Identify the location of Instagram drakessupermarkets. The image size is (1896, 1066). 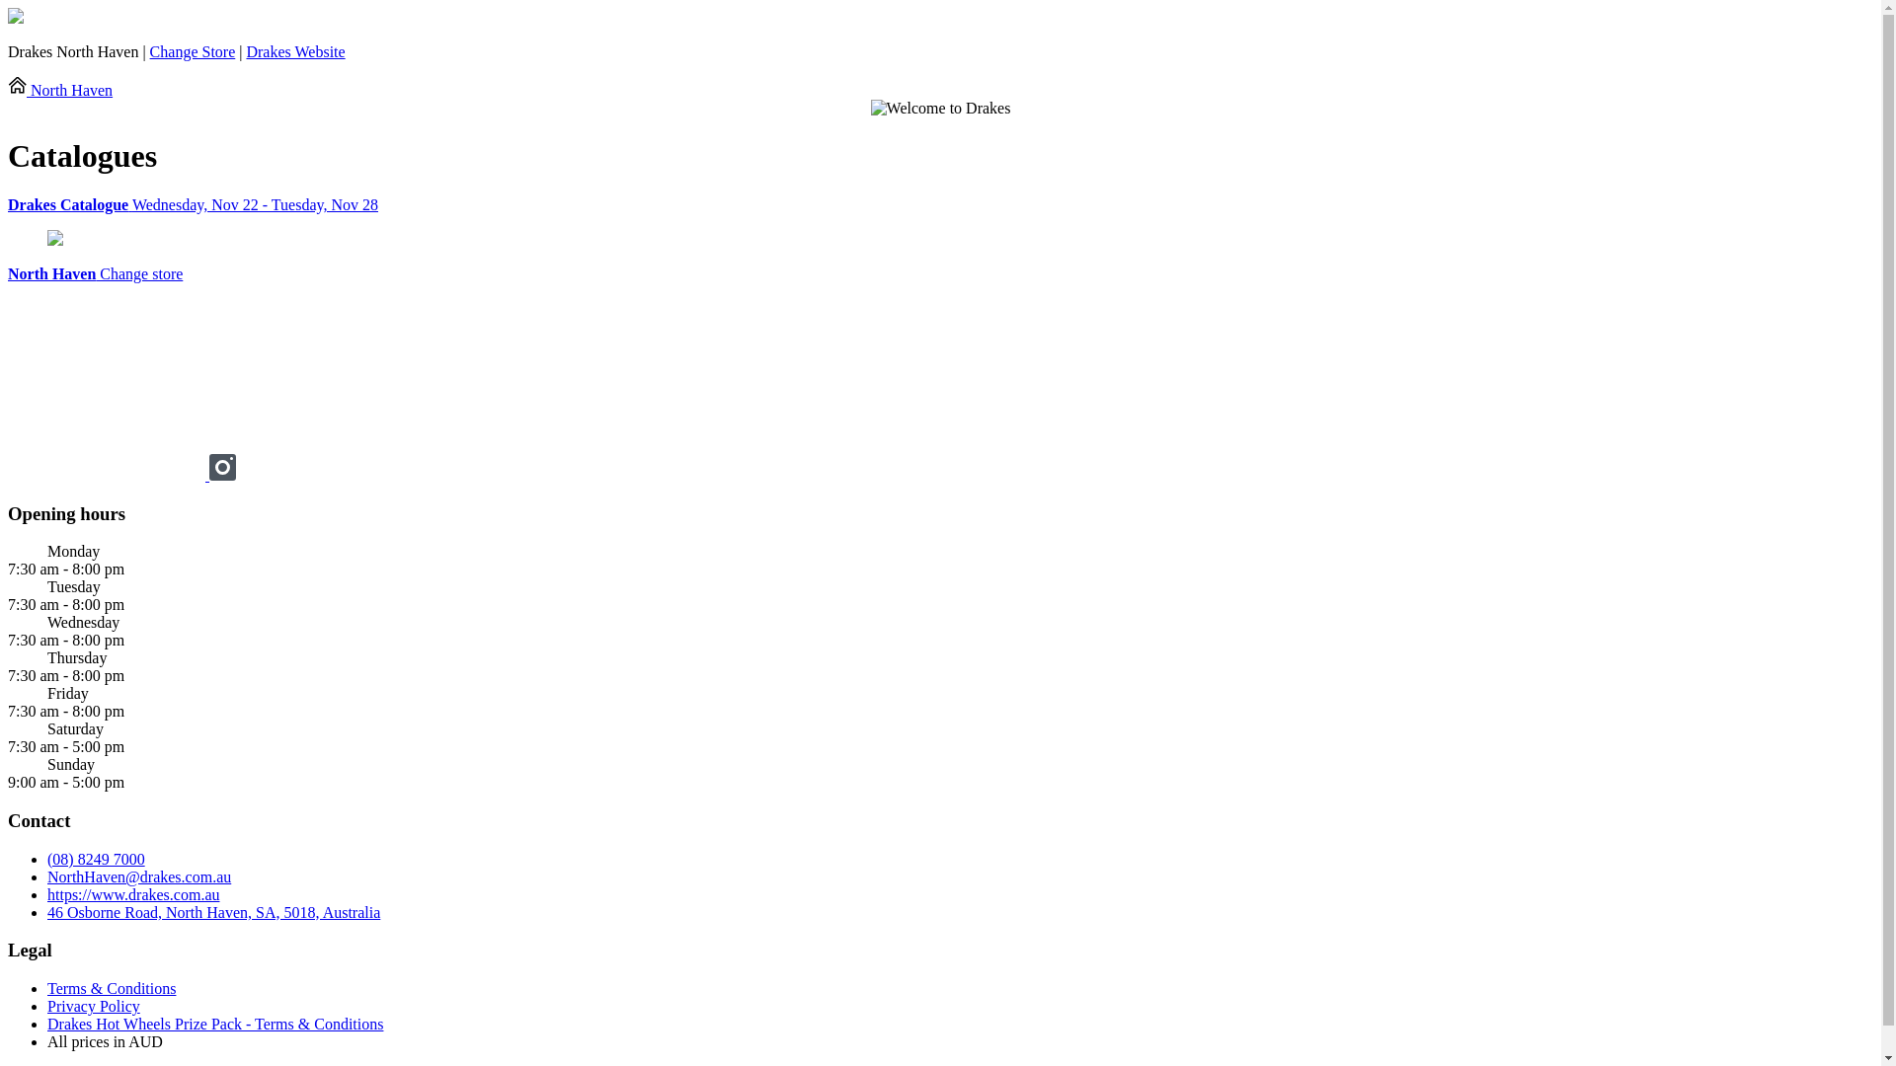
(223, 476).